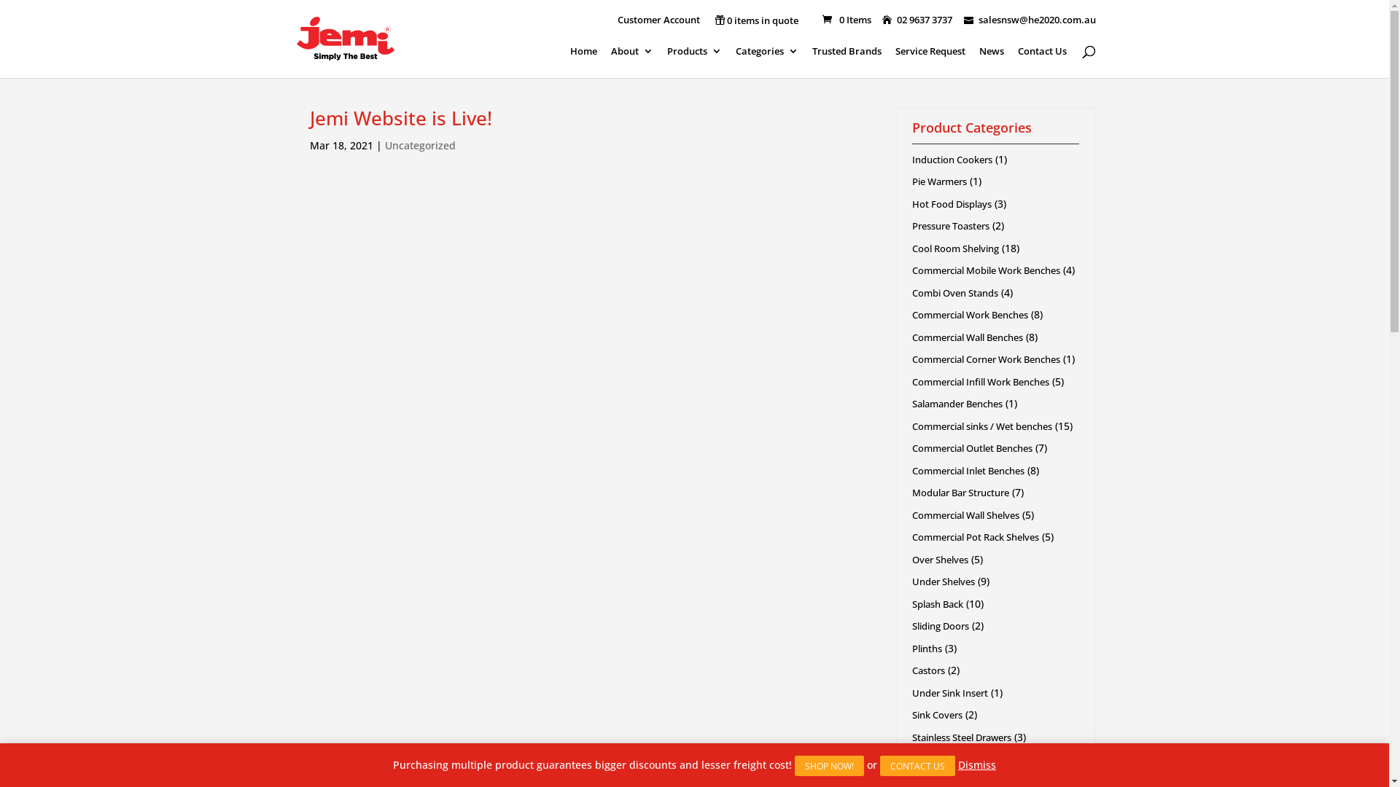 This screenshot has width=1400, height=787. What do you see at coordinates (950, 226) in the screenshot?
I see `Pressure Toasters` at bounding box center [950, 226].